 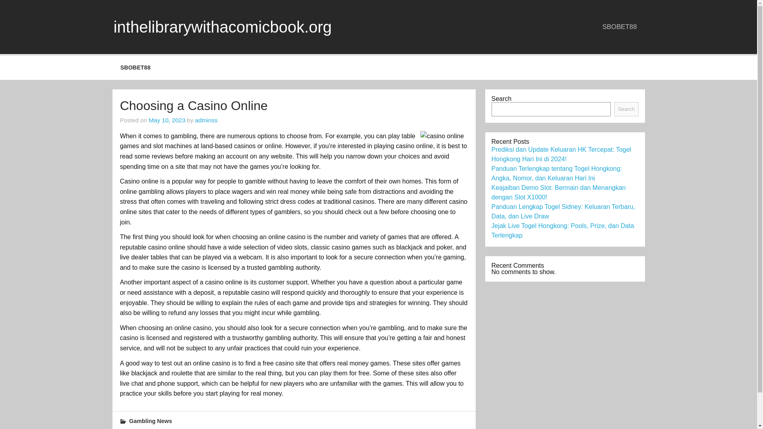 I want to click on 5:59 am, so click(x=167, y=120).